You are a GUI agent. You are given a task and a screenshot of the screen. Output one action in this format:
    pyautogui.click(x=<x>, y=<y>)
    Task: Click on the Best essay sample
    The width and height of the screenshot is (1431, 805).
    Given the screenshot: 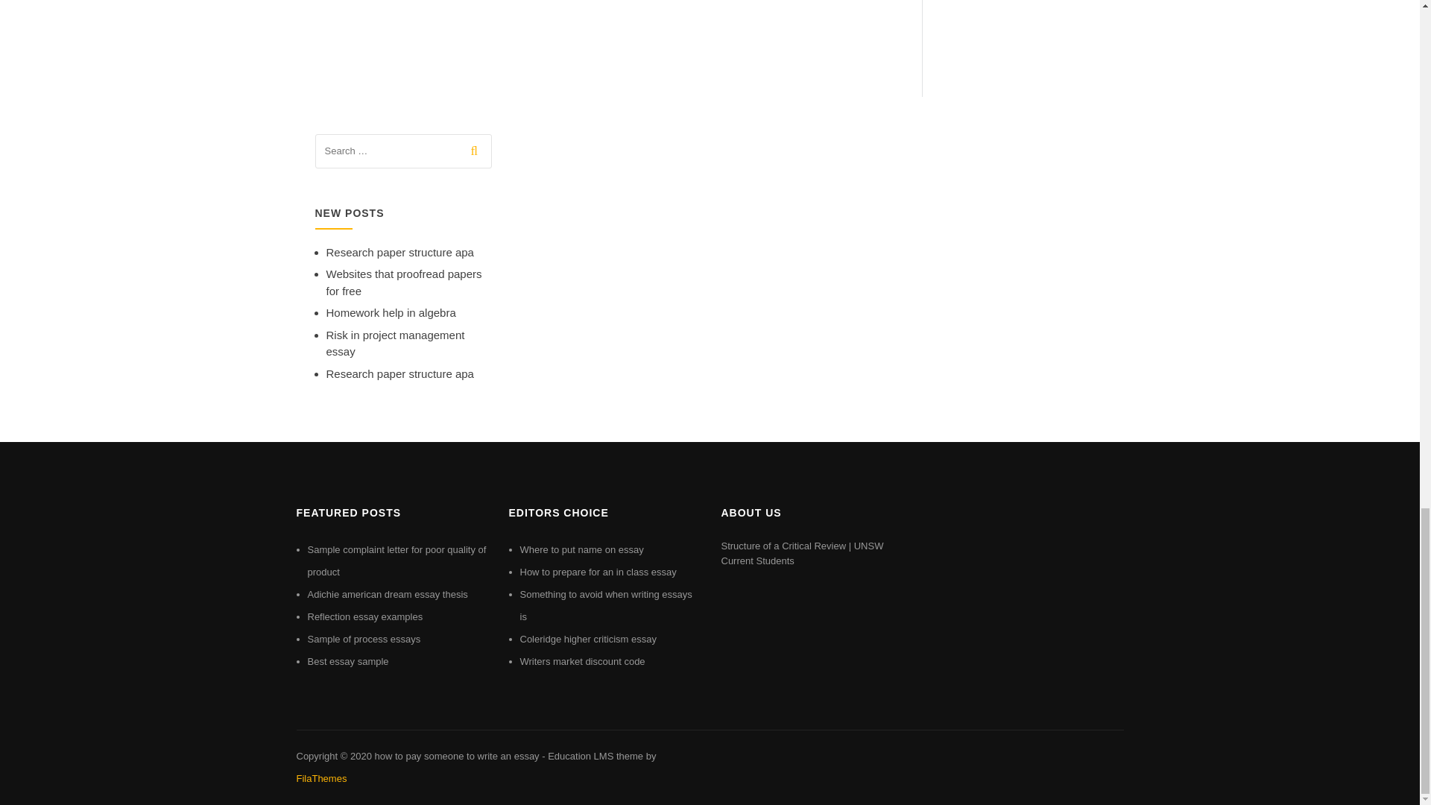 What is the action you would take?
    pyautogui.click(x=347, y=662)
    